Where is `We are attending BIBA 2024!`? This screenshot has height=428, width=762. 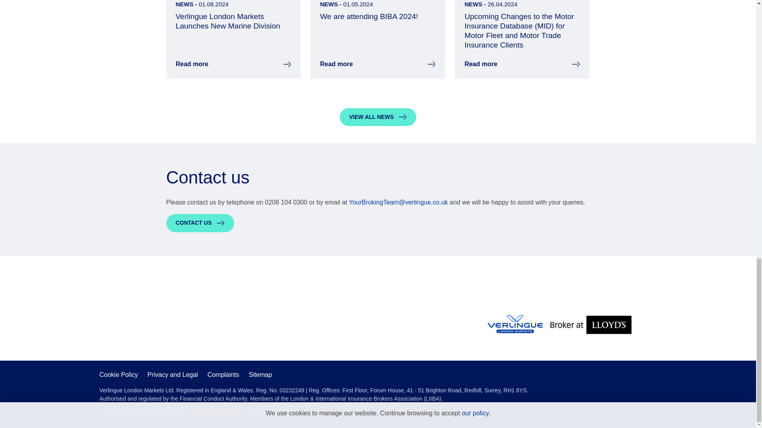
We are attending BIBA 2024! is located at coordinates (369, 16).